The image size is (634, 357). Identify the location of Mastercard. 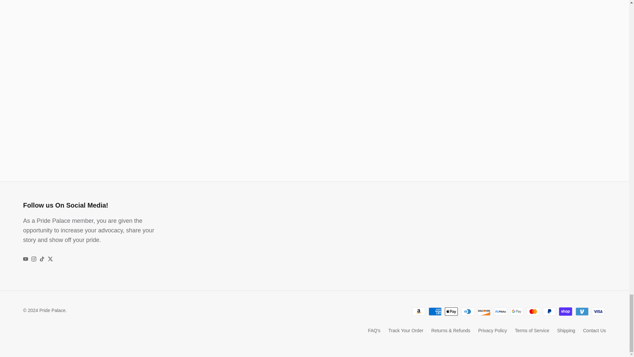
(533, 311).